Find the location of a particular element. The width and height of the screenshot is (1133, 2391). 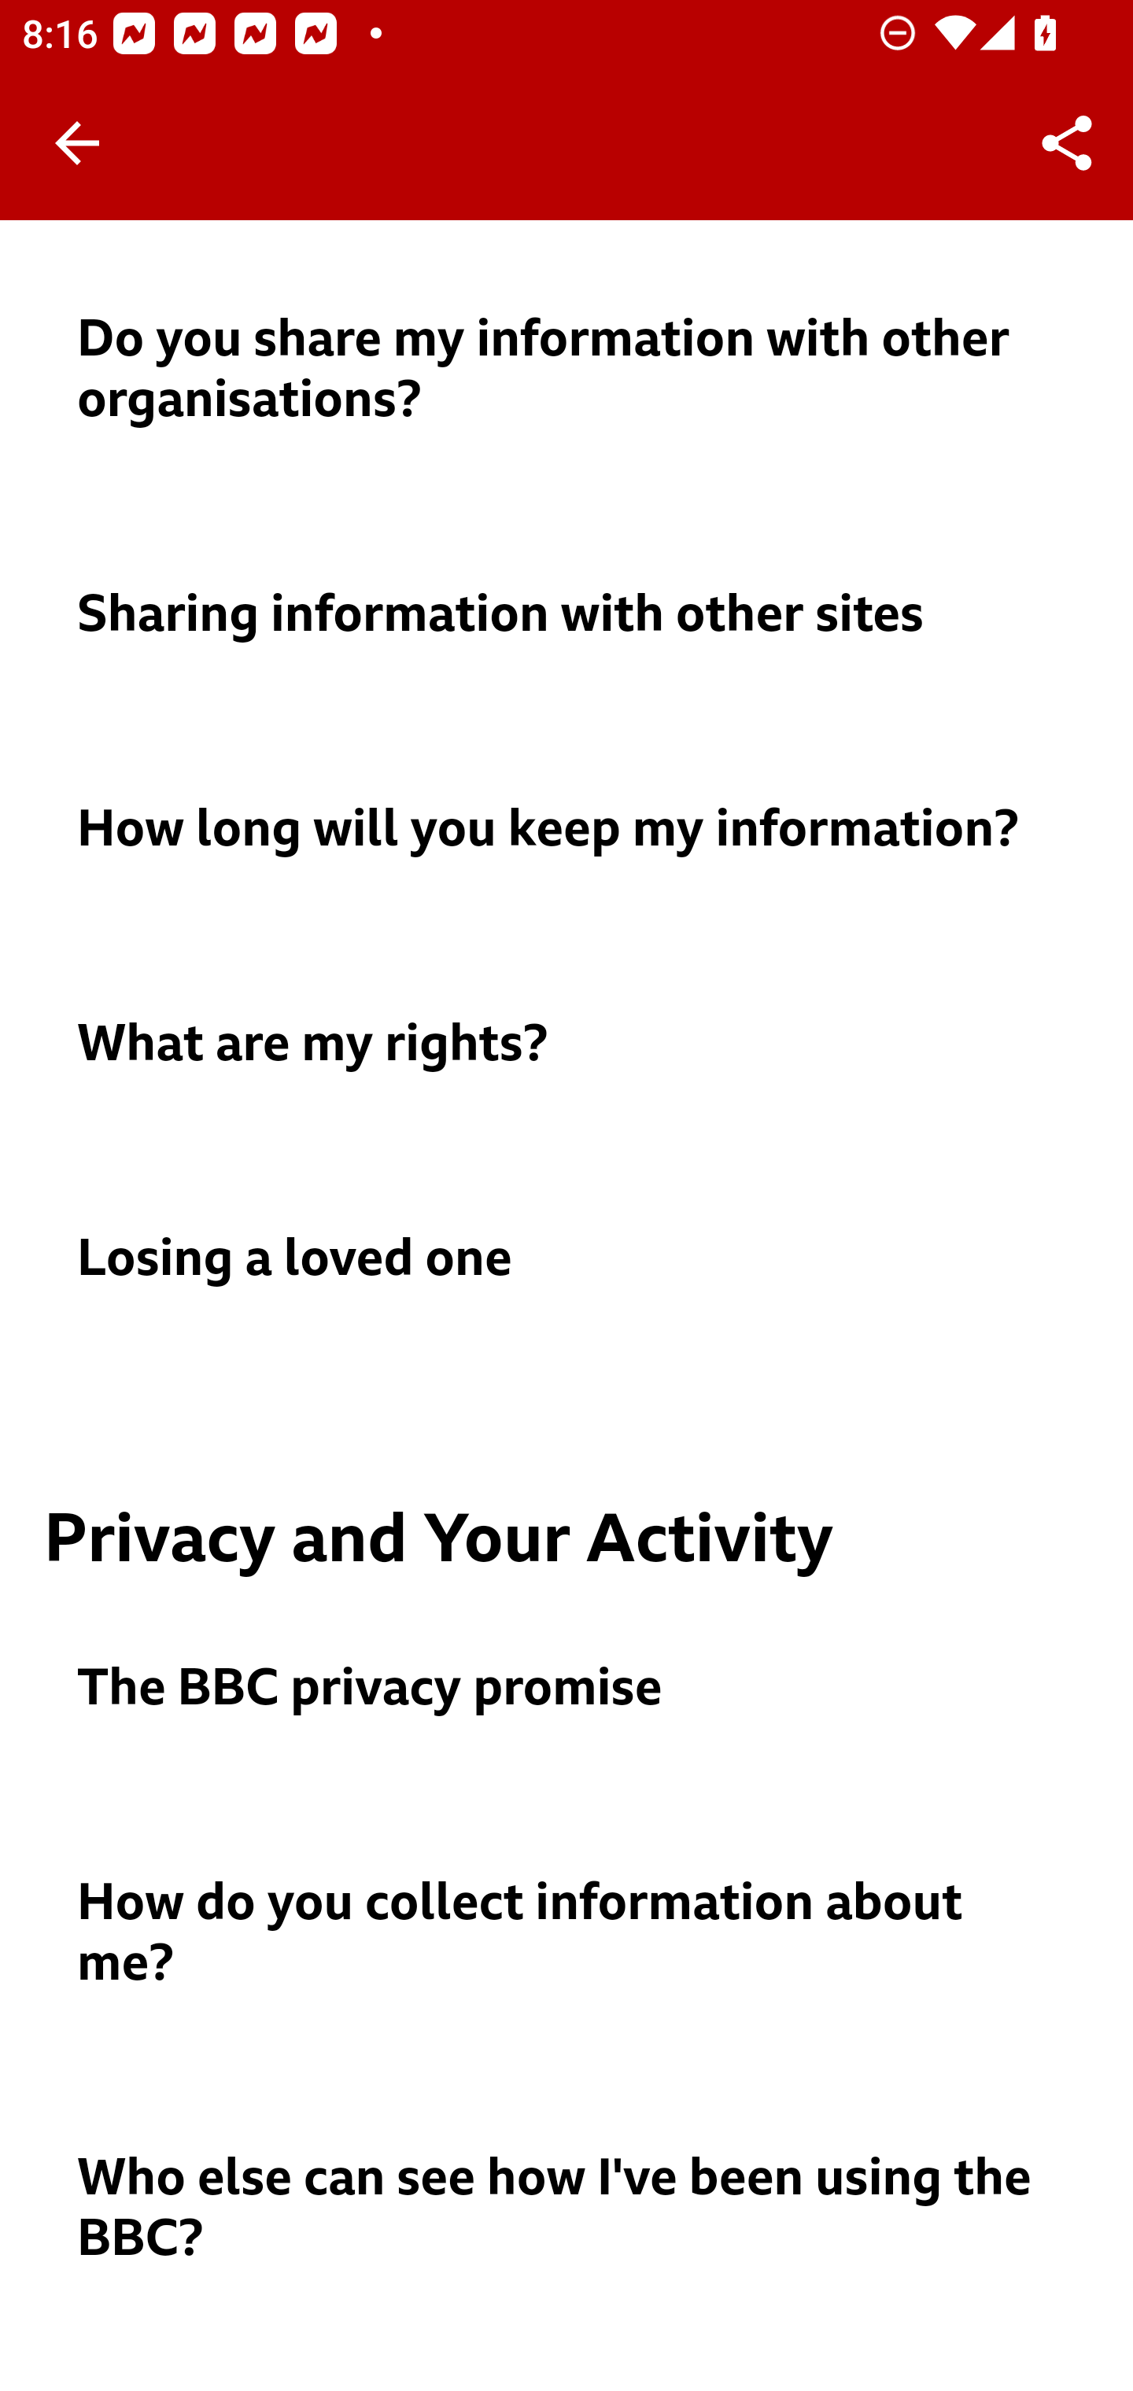

Losing a loved one is located at coordinates (568, 1258).